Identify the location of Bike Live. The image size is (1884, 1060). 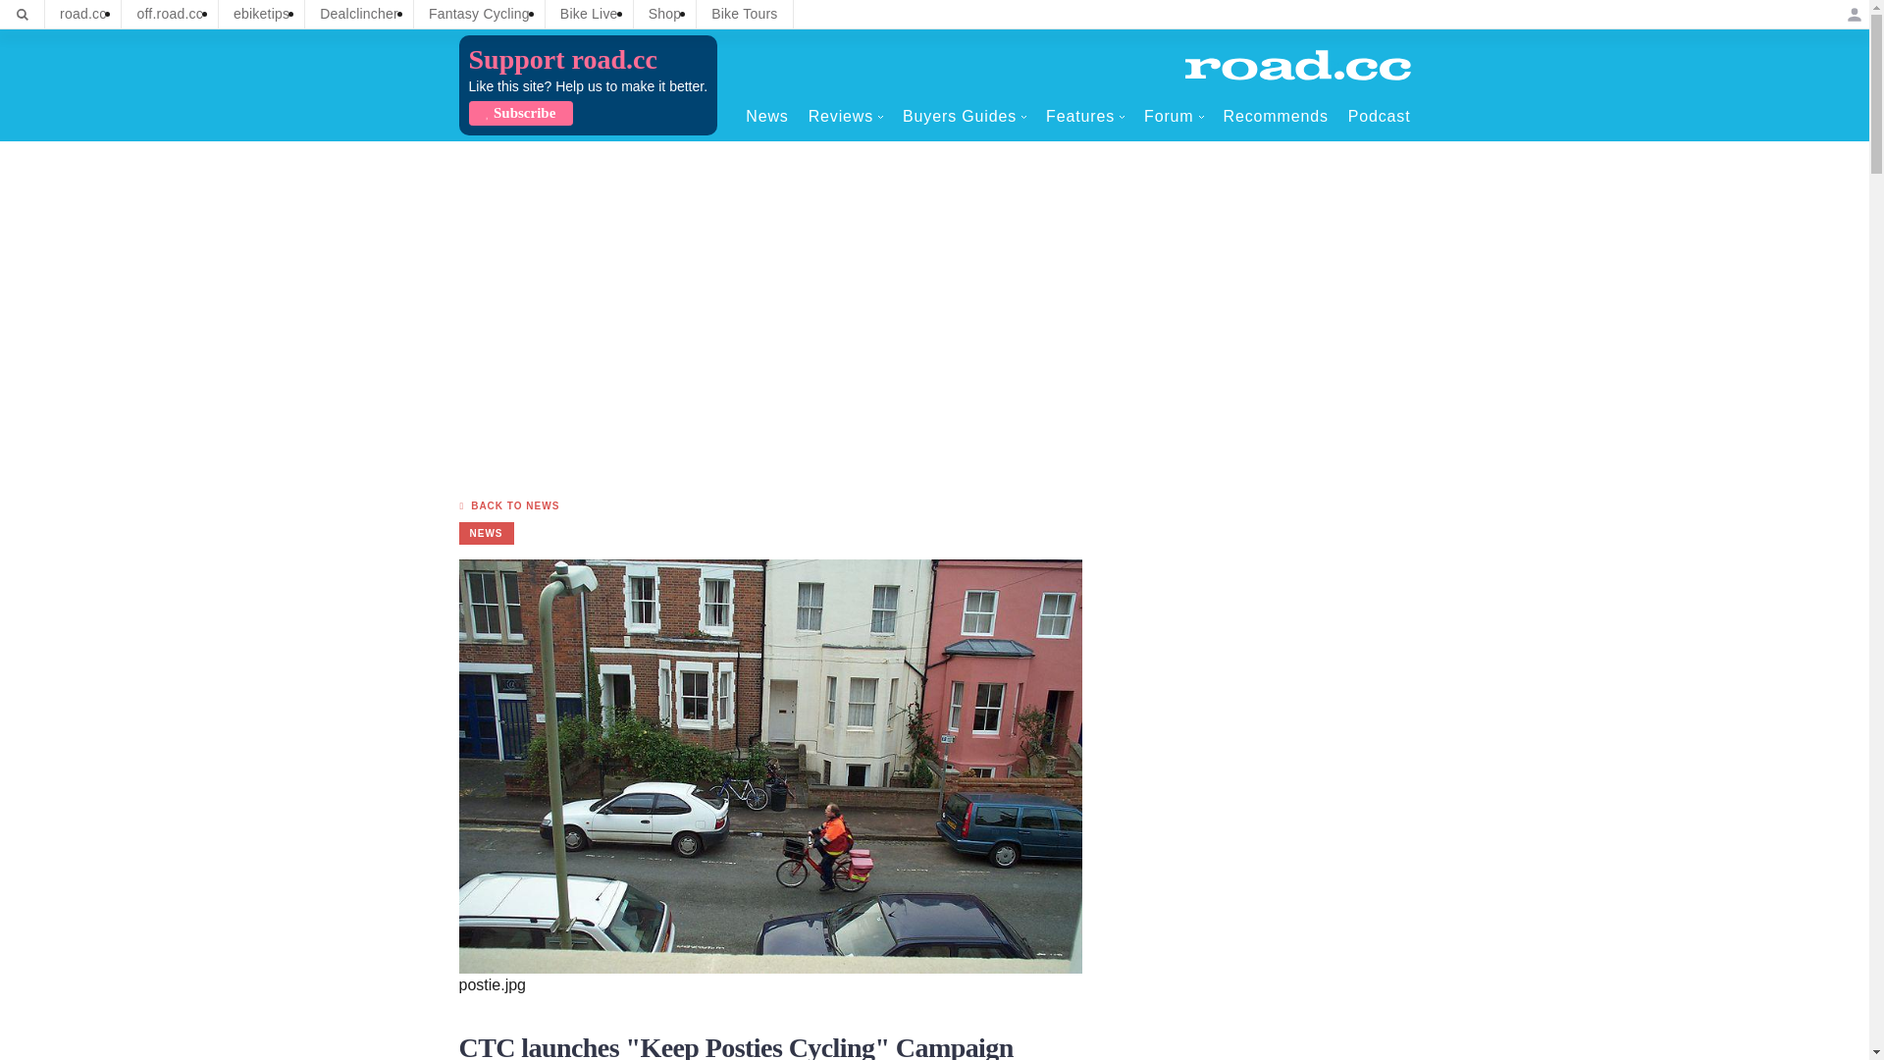
(589, 14).